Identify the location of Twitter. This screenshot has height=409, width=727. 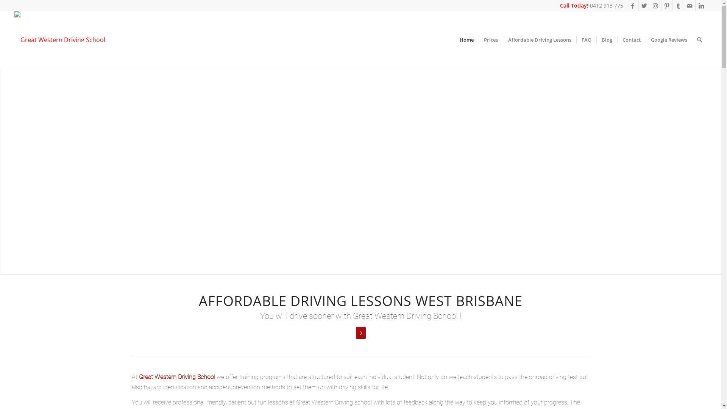
(644, 6).